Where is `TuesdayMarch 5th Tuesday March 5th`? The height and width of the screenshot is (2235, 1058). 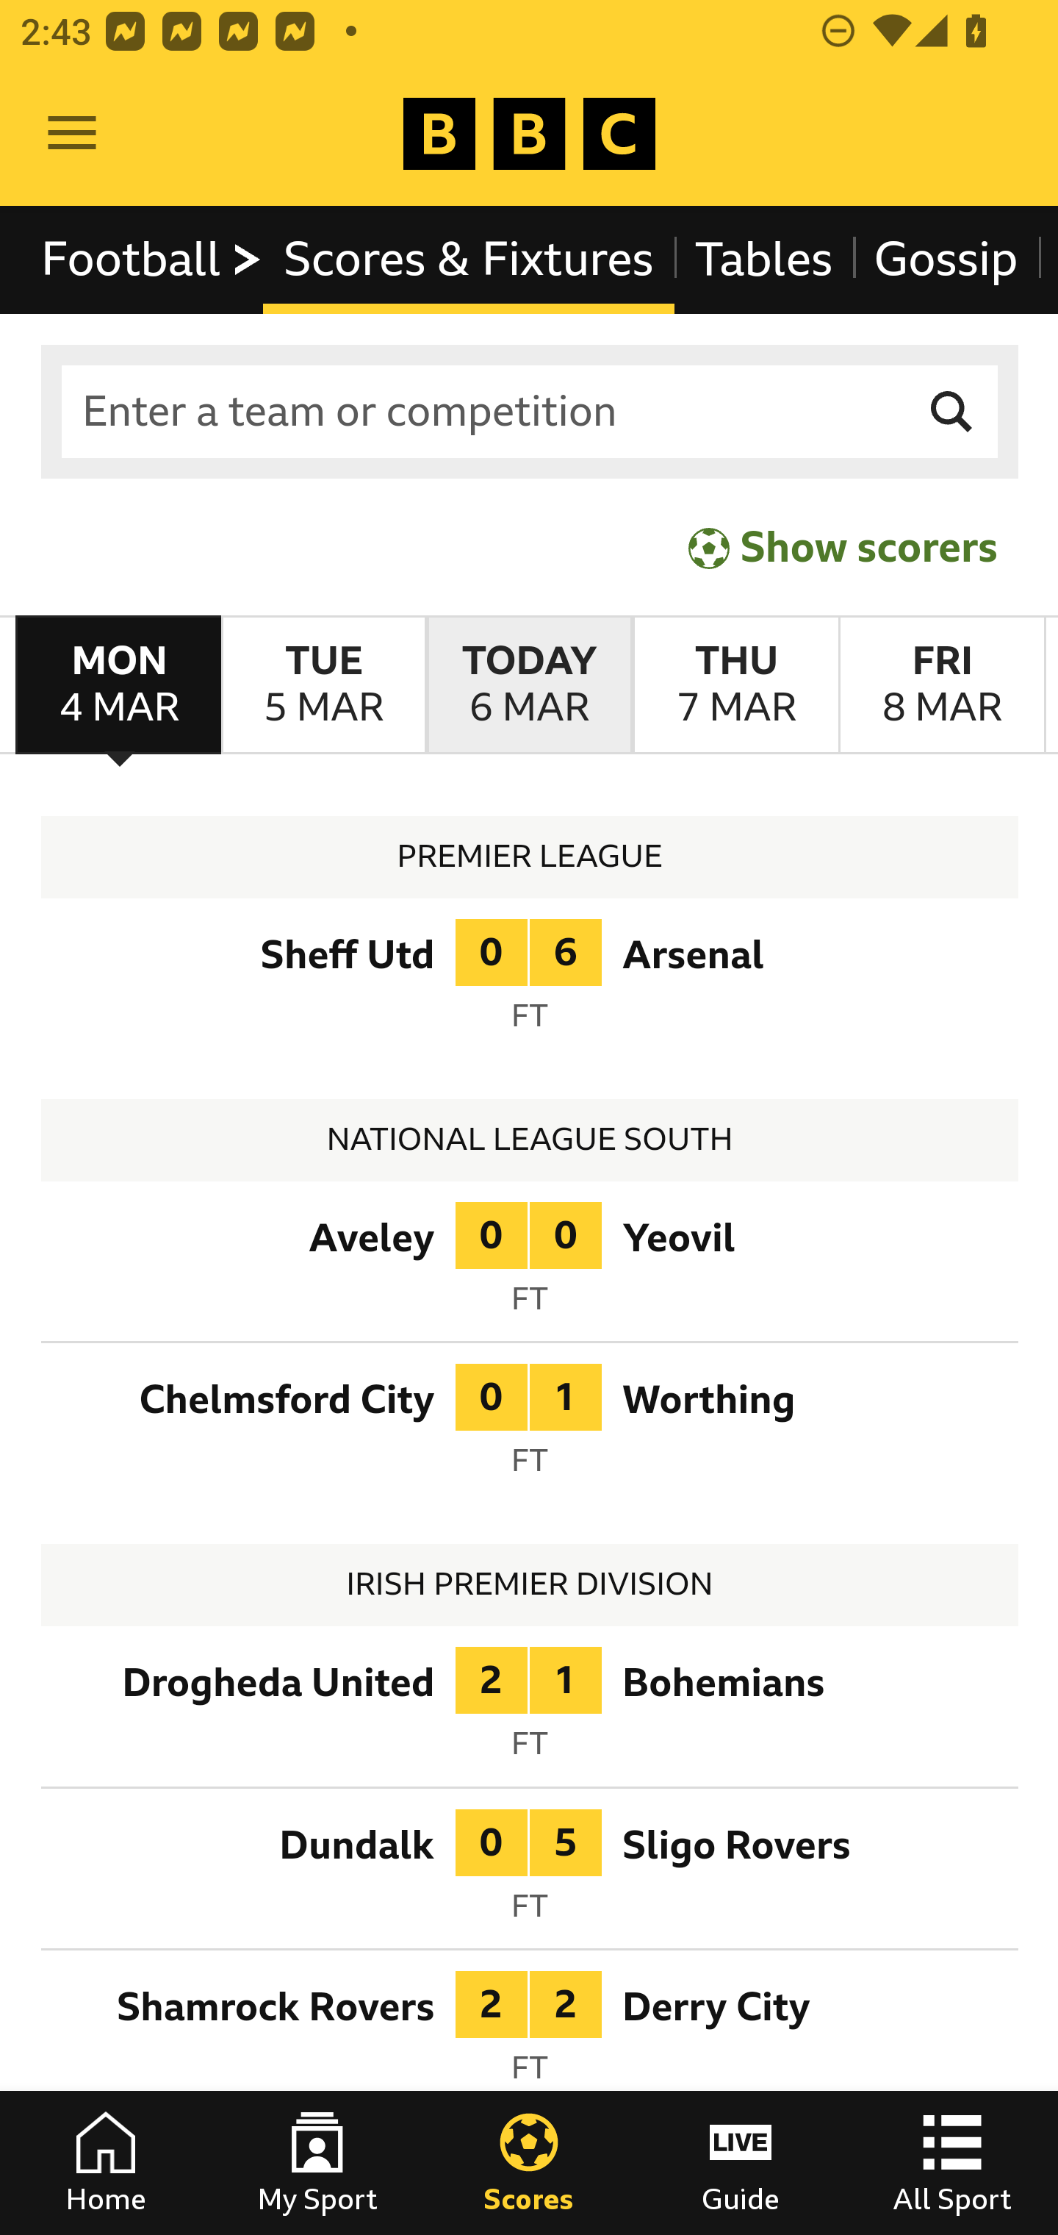
TuesdayMarch 5th Tuesday March 5th is located at coordinates (323, 685).